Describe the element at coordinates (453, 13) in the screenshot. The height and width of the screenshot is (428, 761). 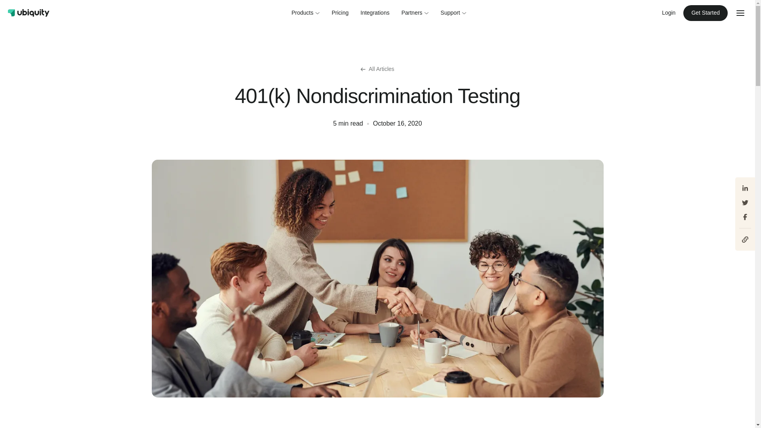
I see `Support` at that location.